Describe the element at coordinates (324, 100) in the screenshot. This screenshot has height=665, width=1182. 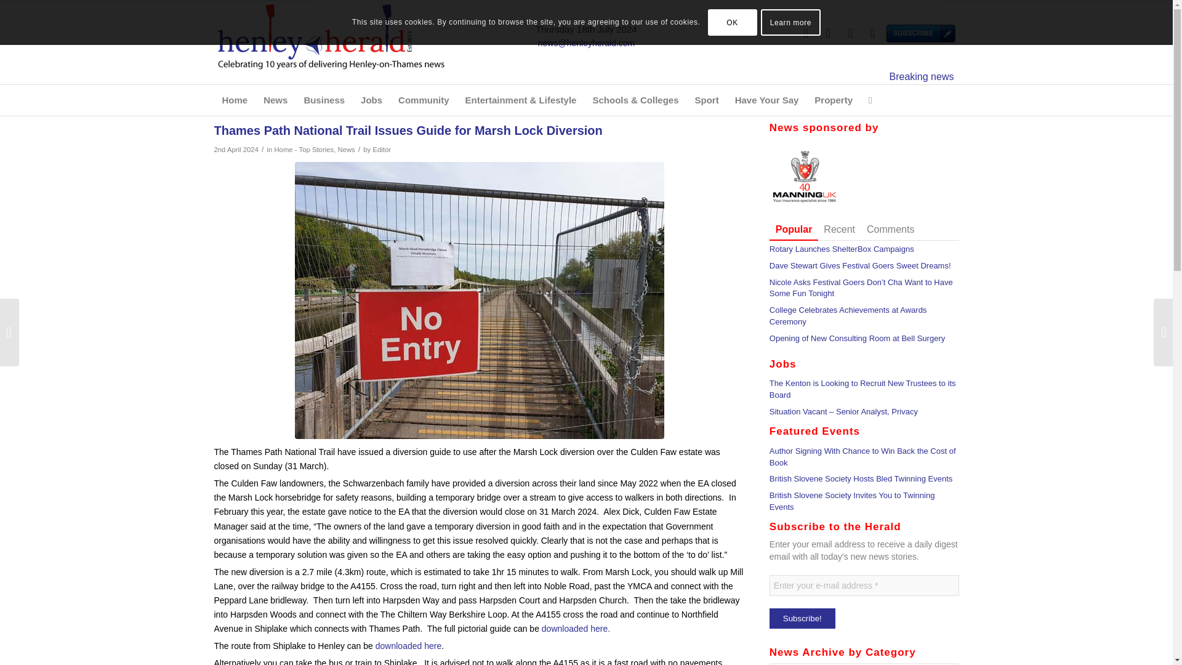
I see `Business` at that location.